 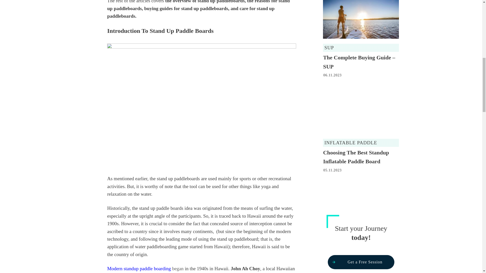 I want to click on INFLATABLE PADDLE, so click(x=350, y=143).